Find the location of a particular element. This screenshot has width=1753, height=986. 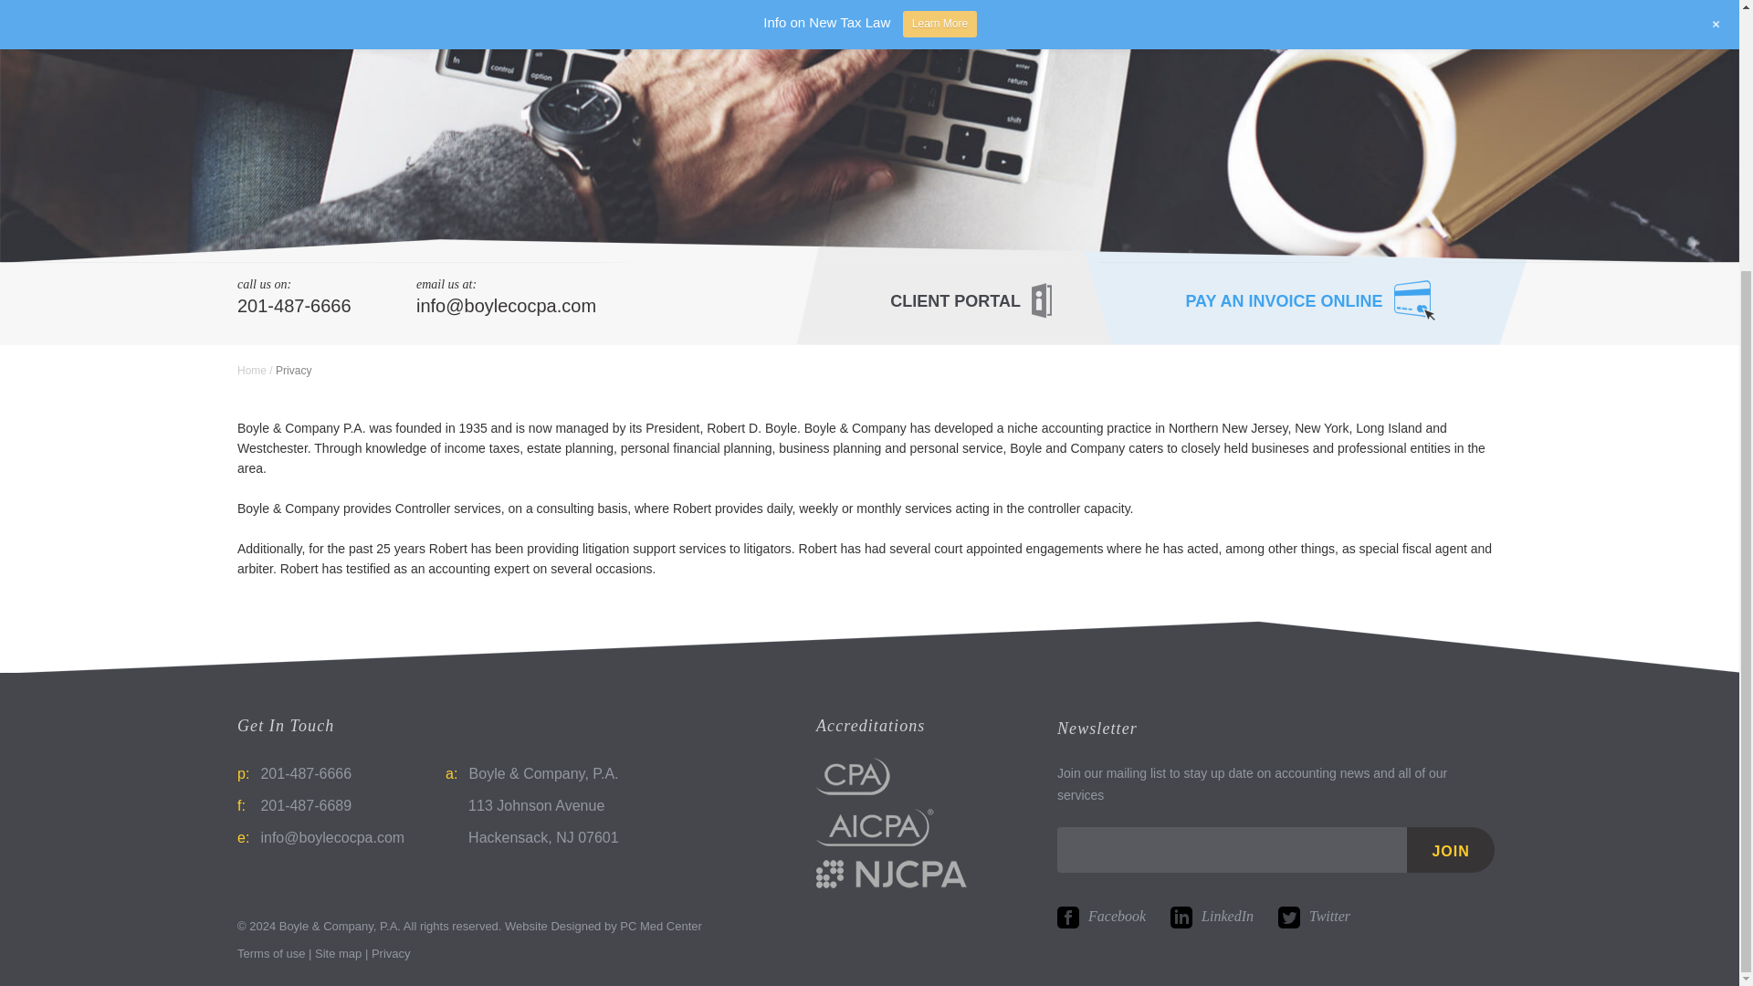

201-487-6666 is located at coordinates (327, 306).